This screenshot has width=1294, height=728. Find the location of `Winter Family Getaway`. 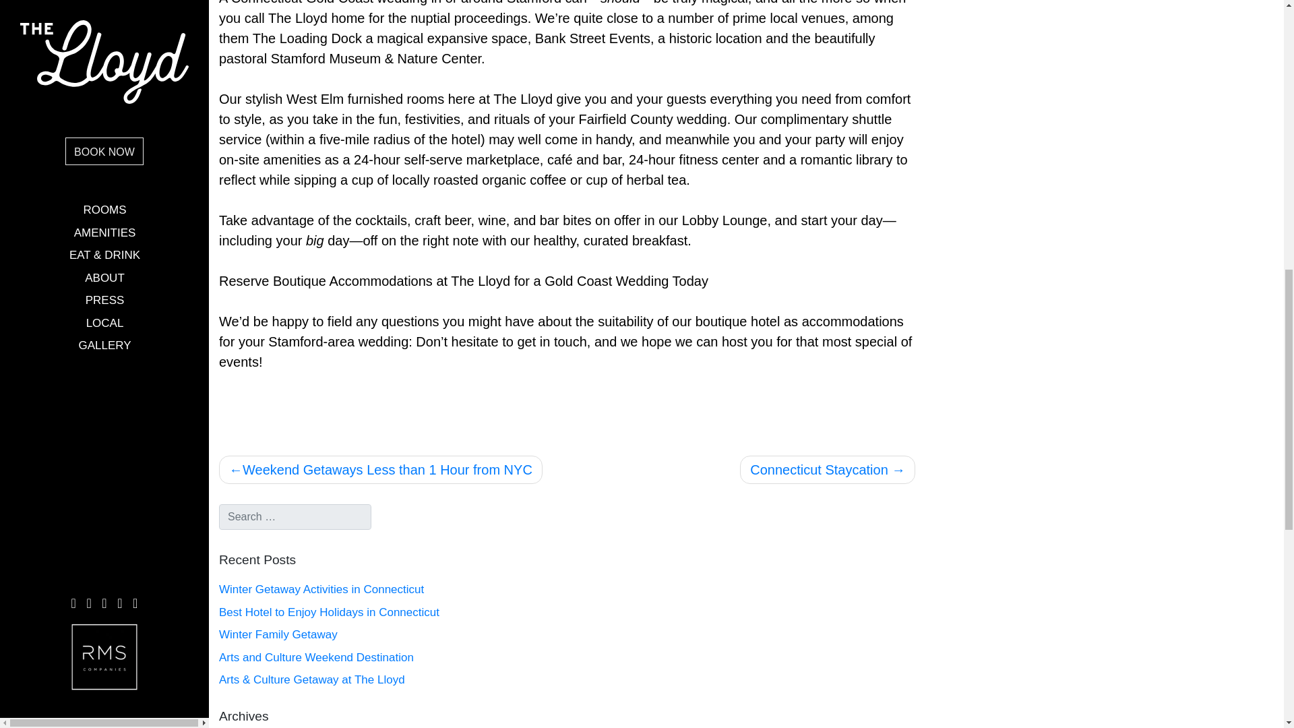

Winter Family Getaway is located at coordinates (388, 635).